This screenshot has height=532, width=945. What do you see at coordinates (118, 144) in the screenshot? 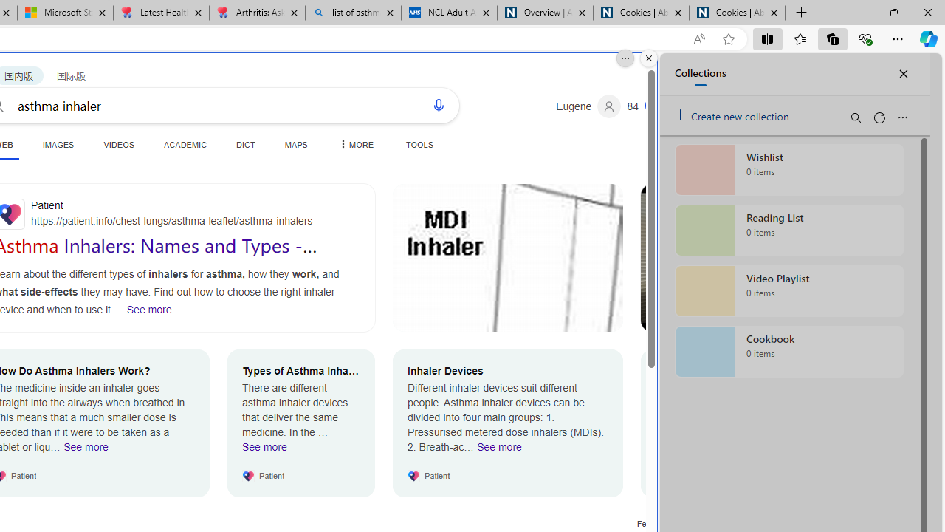
I see `VIDEOS` at bounding box center [118, 144].